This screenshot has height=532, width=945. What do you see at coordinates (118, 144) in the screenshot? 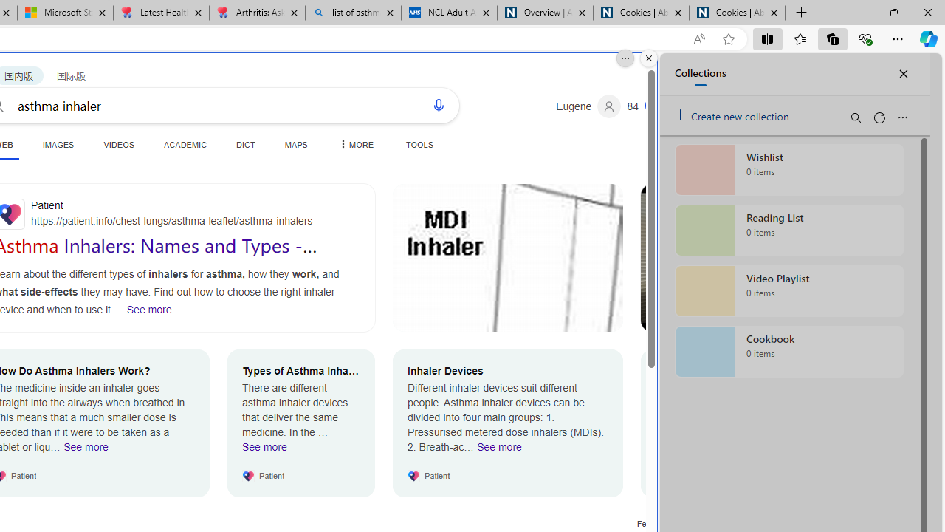
I see `VIDEOS` at bounding box center [118, 144].